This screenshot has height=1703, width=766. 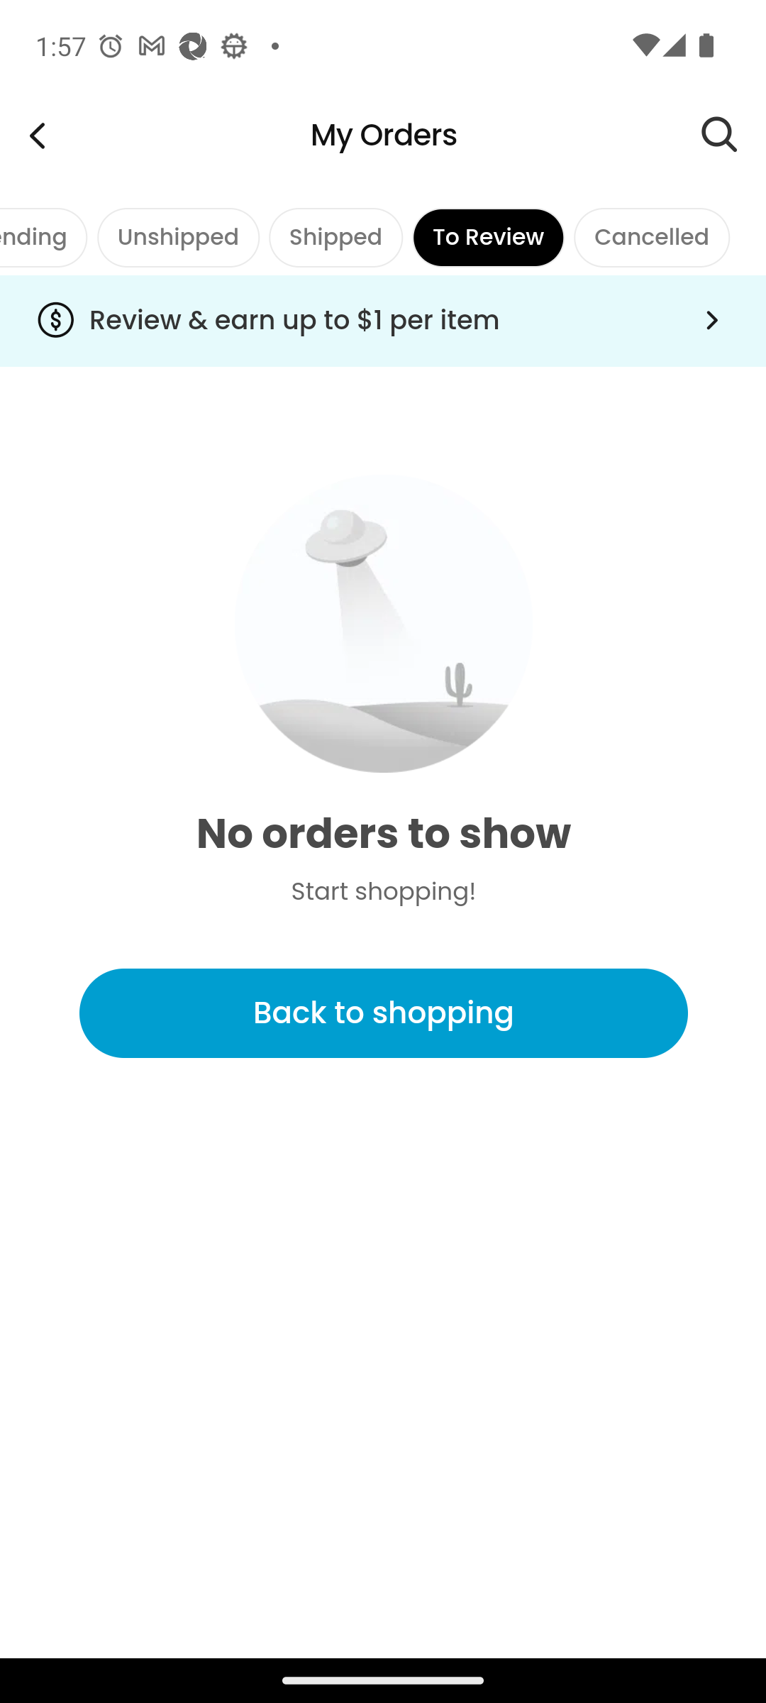 What do you see at coordinates (336, 237) in the screenshot?
I see `Shipped` at bounding box center [336, 237].